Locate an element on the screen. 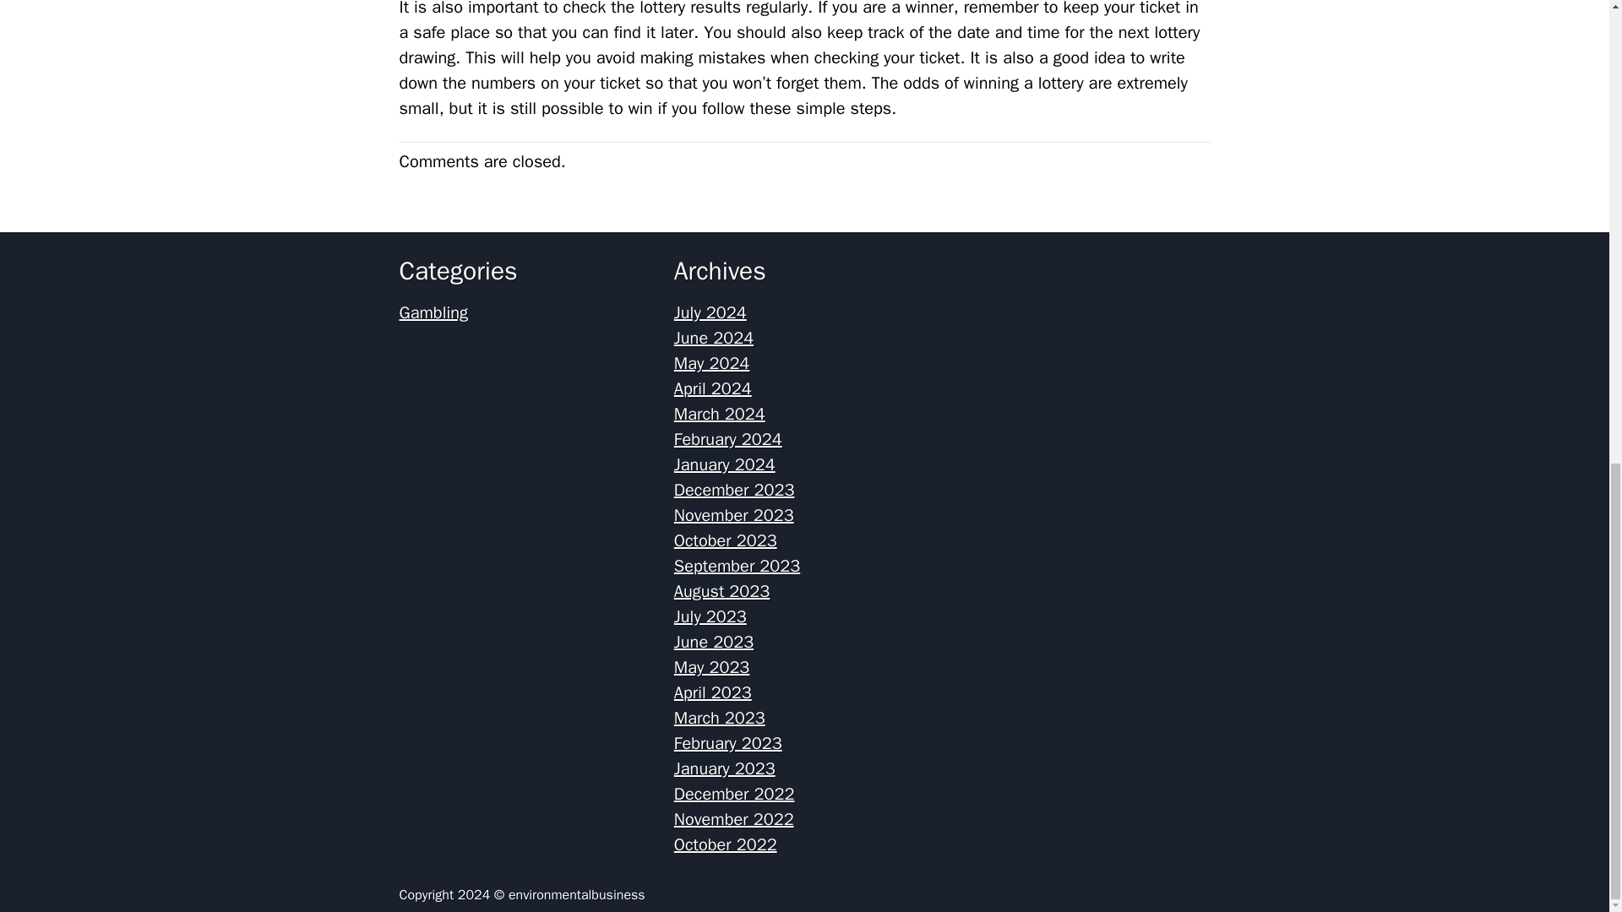 The height and width of the screenshot is (912, 1622). October 2023 is located at coordinates (725, 540).